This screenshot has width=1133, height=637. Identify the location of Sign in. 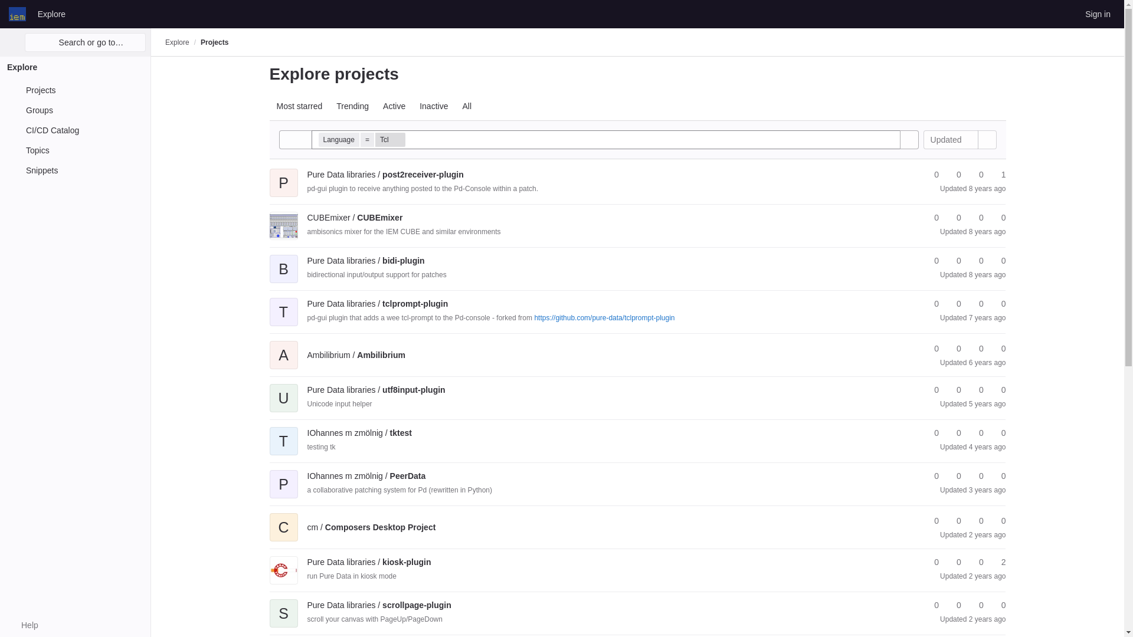
(1098, 14).